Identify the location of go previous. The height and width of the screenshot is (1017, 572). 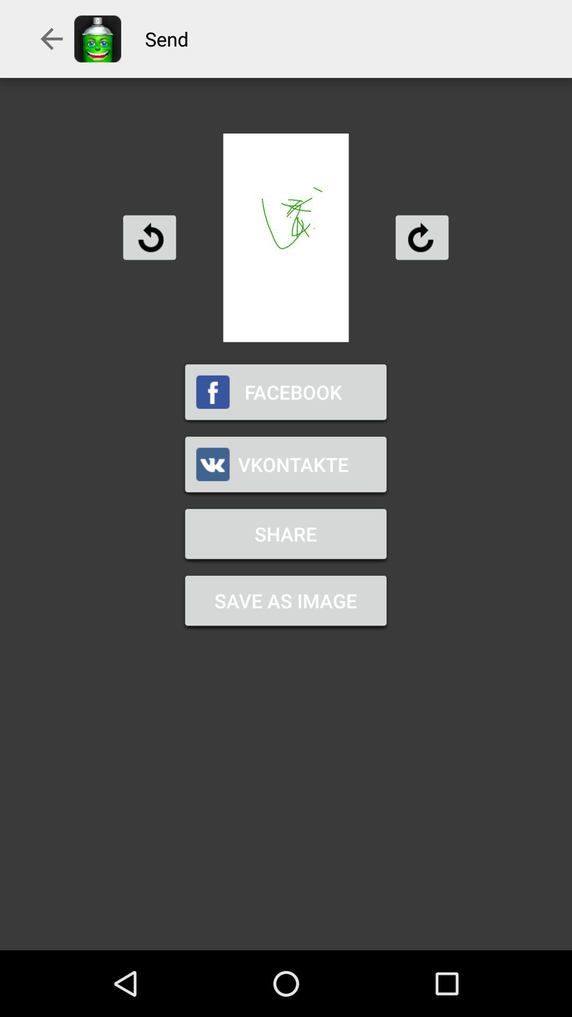
(149, 237).